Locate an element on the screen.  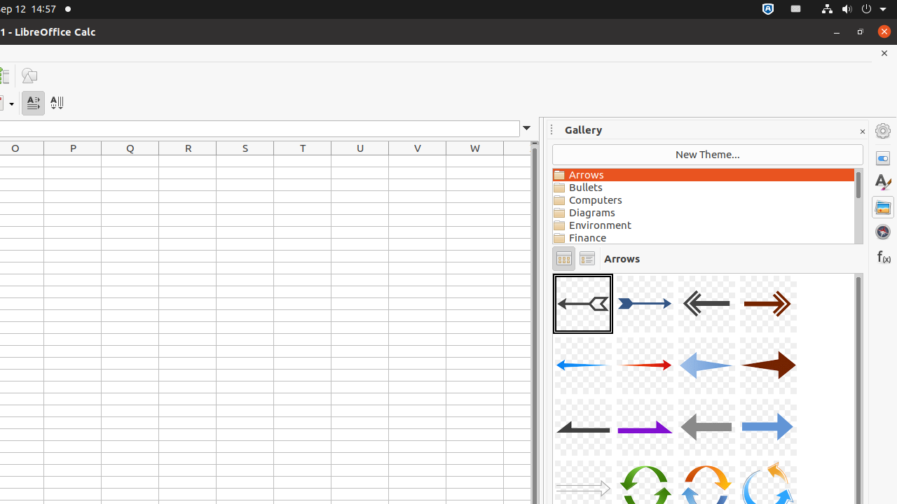
Diagrams is located at coordinates (704, 213).